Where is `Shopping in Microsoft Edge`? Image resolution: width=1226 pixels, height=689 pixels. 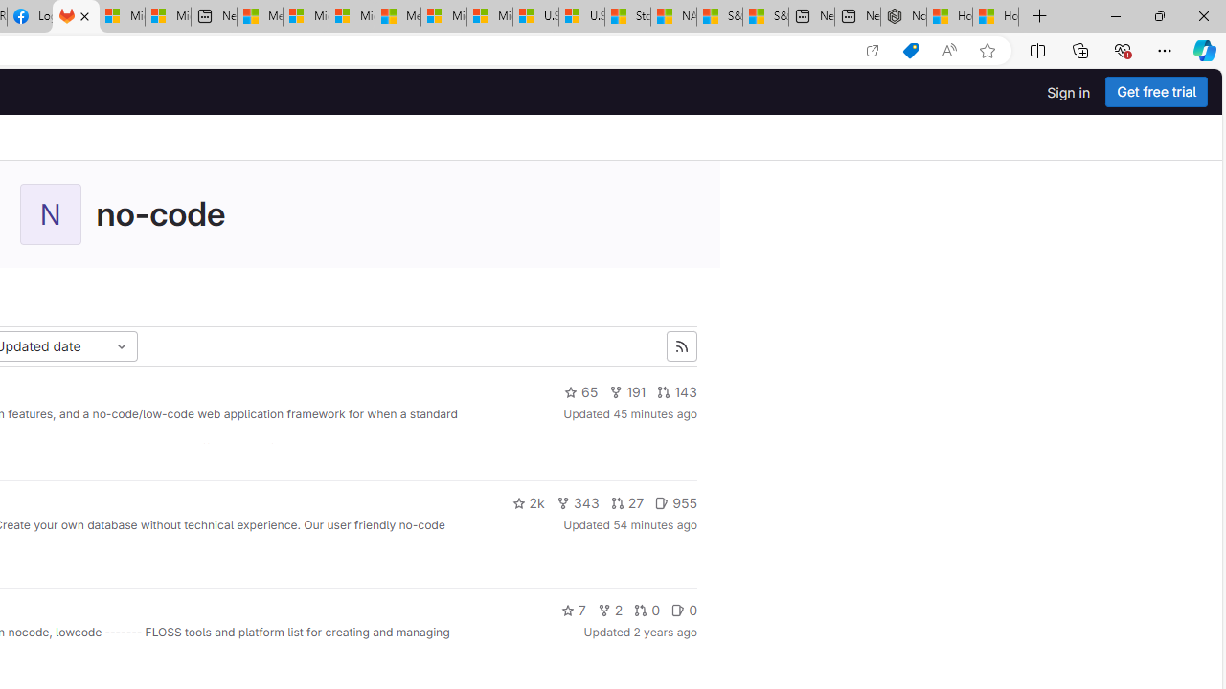 Shopping in Microsoft Edge is located at coordinates (910, 51).